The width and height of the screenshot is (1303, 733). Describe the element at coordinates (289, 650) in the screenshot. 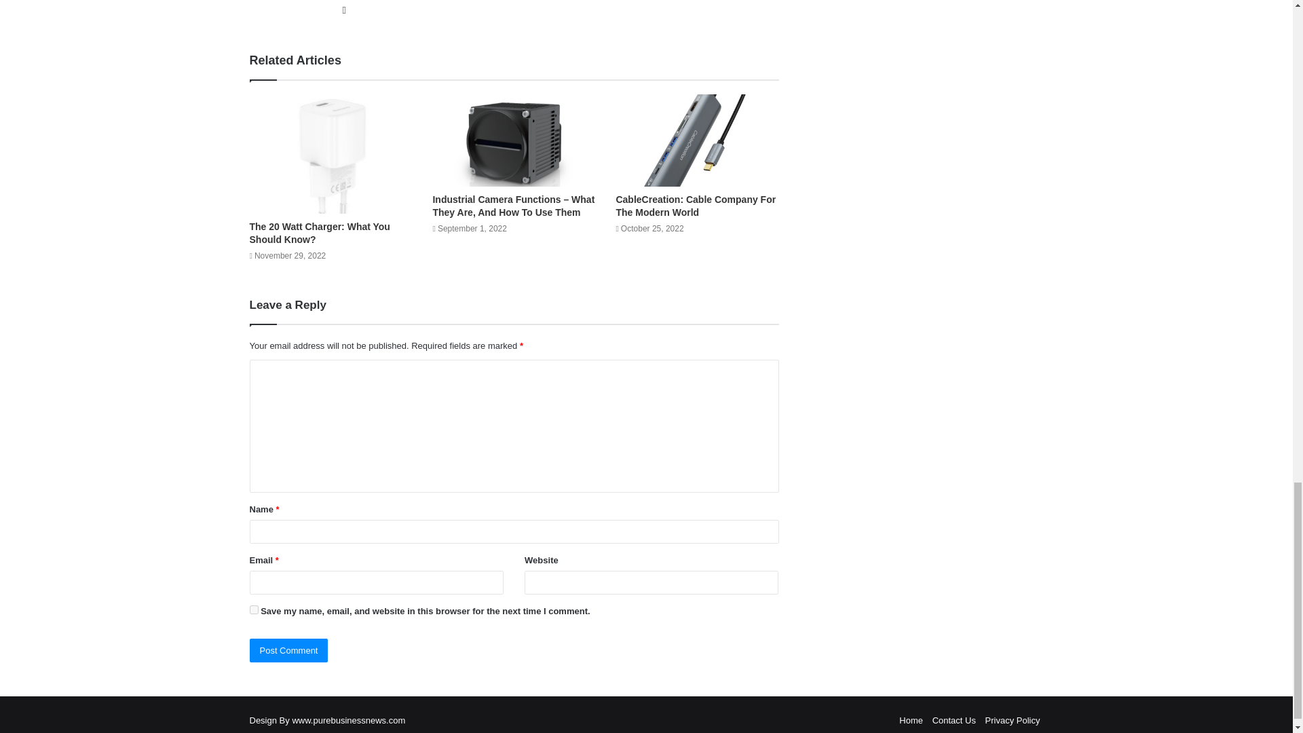

I see `Post Comment` at that location.